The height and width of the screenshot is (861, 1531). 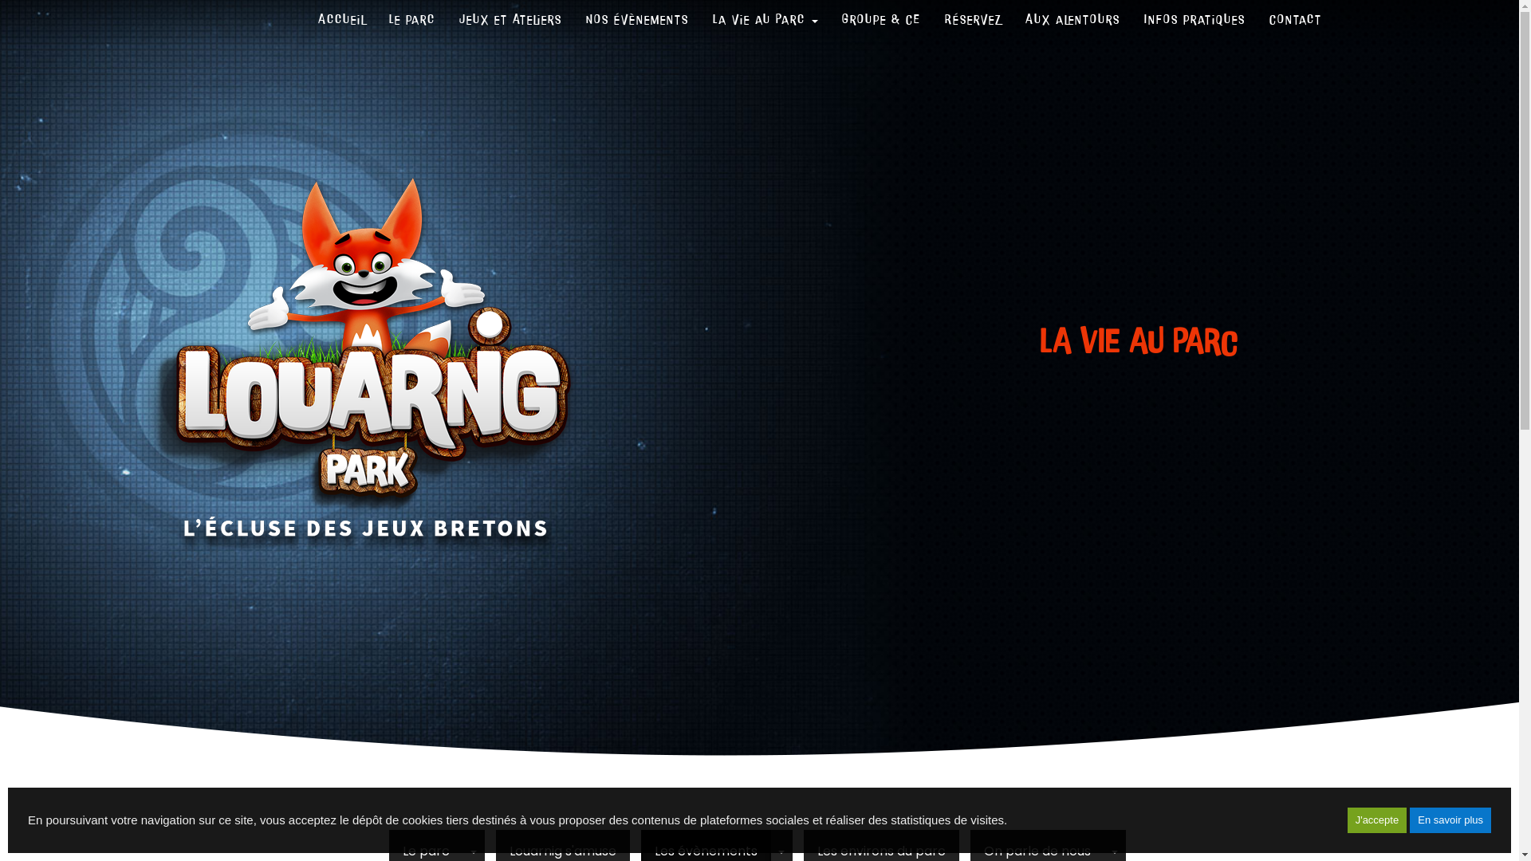 What do you see at coordinates (765, 20) in the screenshot?
I see `La vie au Parc` at bounding box center [765, 20].